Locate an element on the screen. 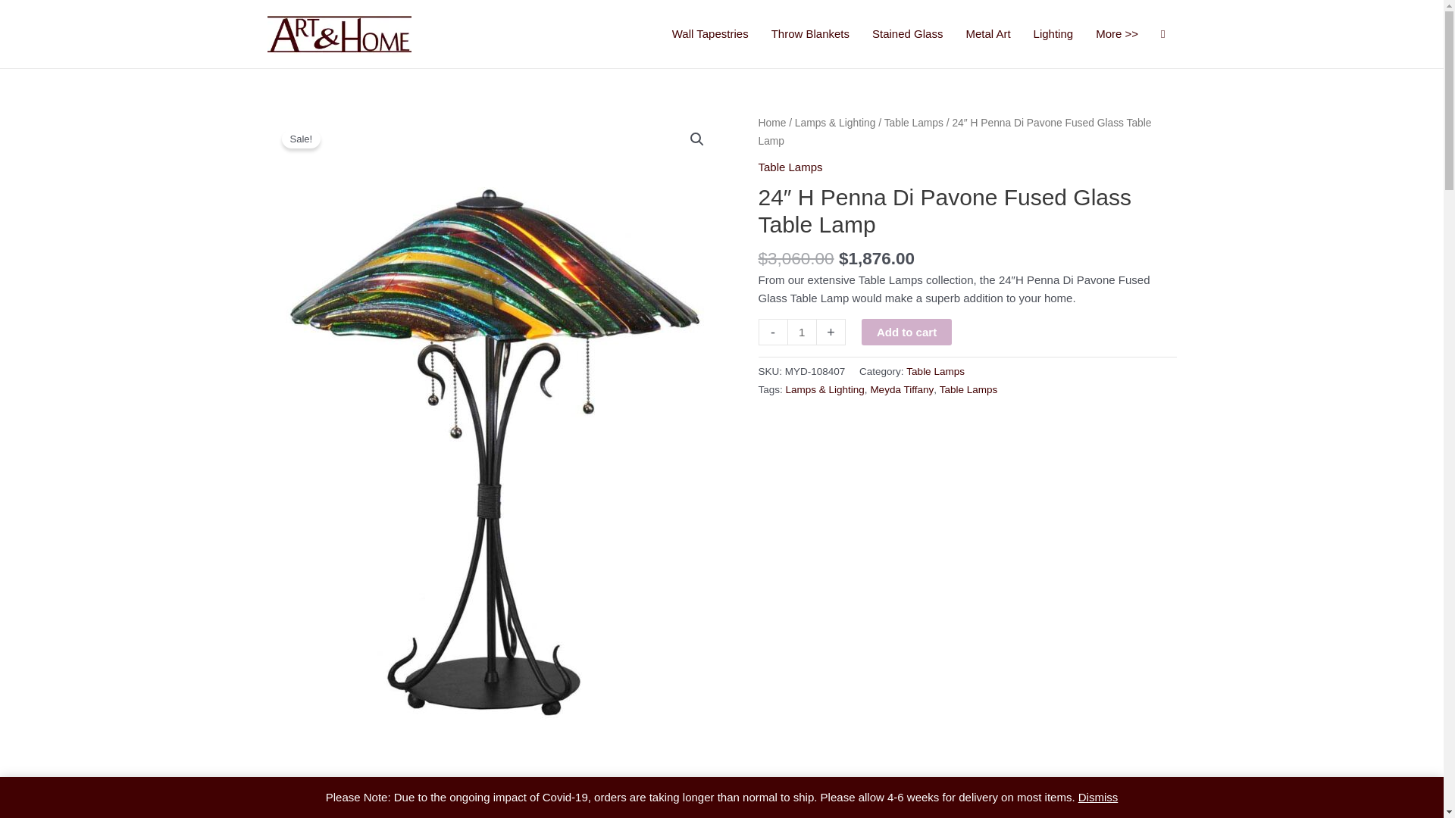  Wall Tapestries is located at coordinates (709, 34).